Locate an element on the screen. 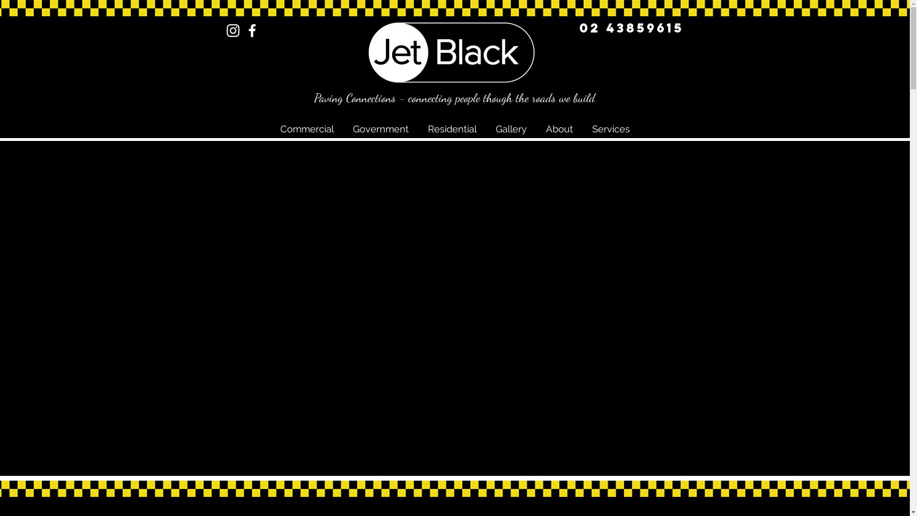 Image resolution: width=917 pixels, height=516 pixels. Commercial is located at coordinates (307, 129).